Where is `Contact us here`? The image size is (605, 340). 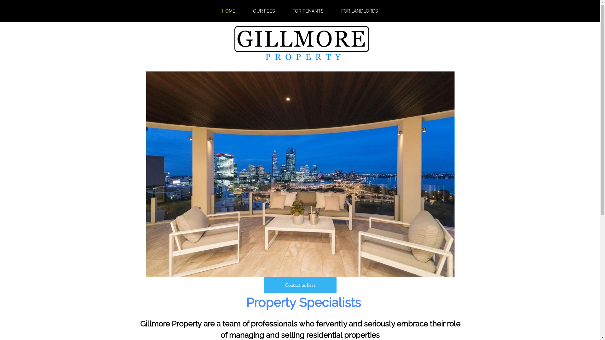
Contact us here is located at coordinates (300, 285).